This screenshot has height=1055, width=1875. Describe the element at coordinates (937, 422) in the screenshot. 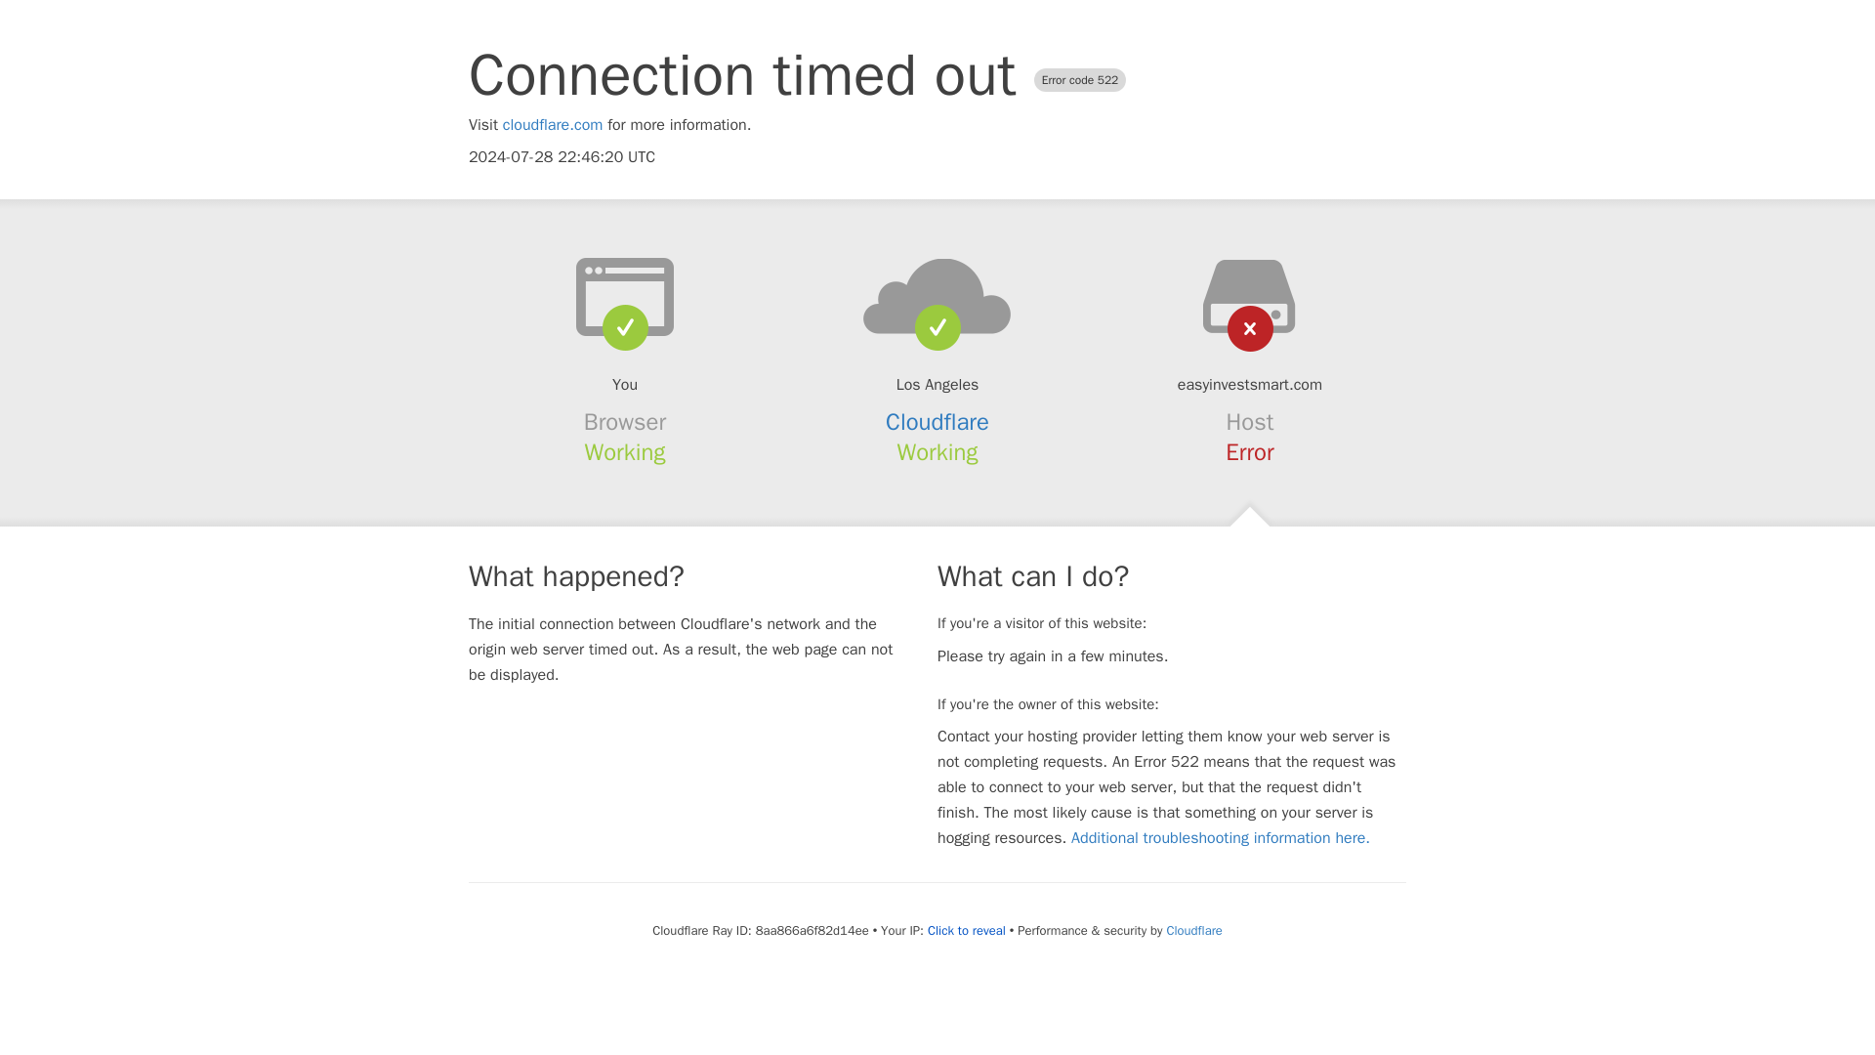

I see `Cloudflare` at that location.